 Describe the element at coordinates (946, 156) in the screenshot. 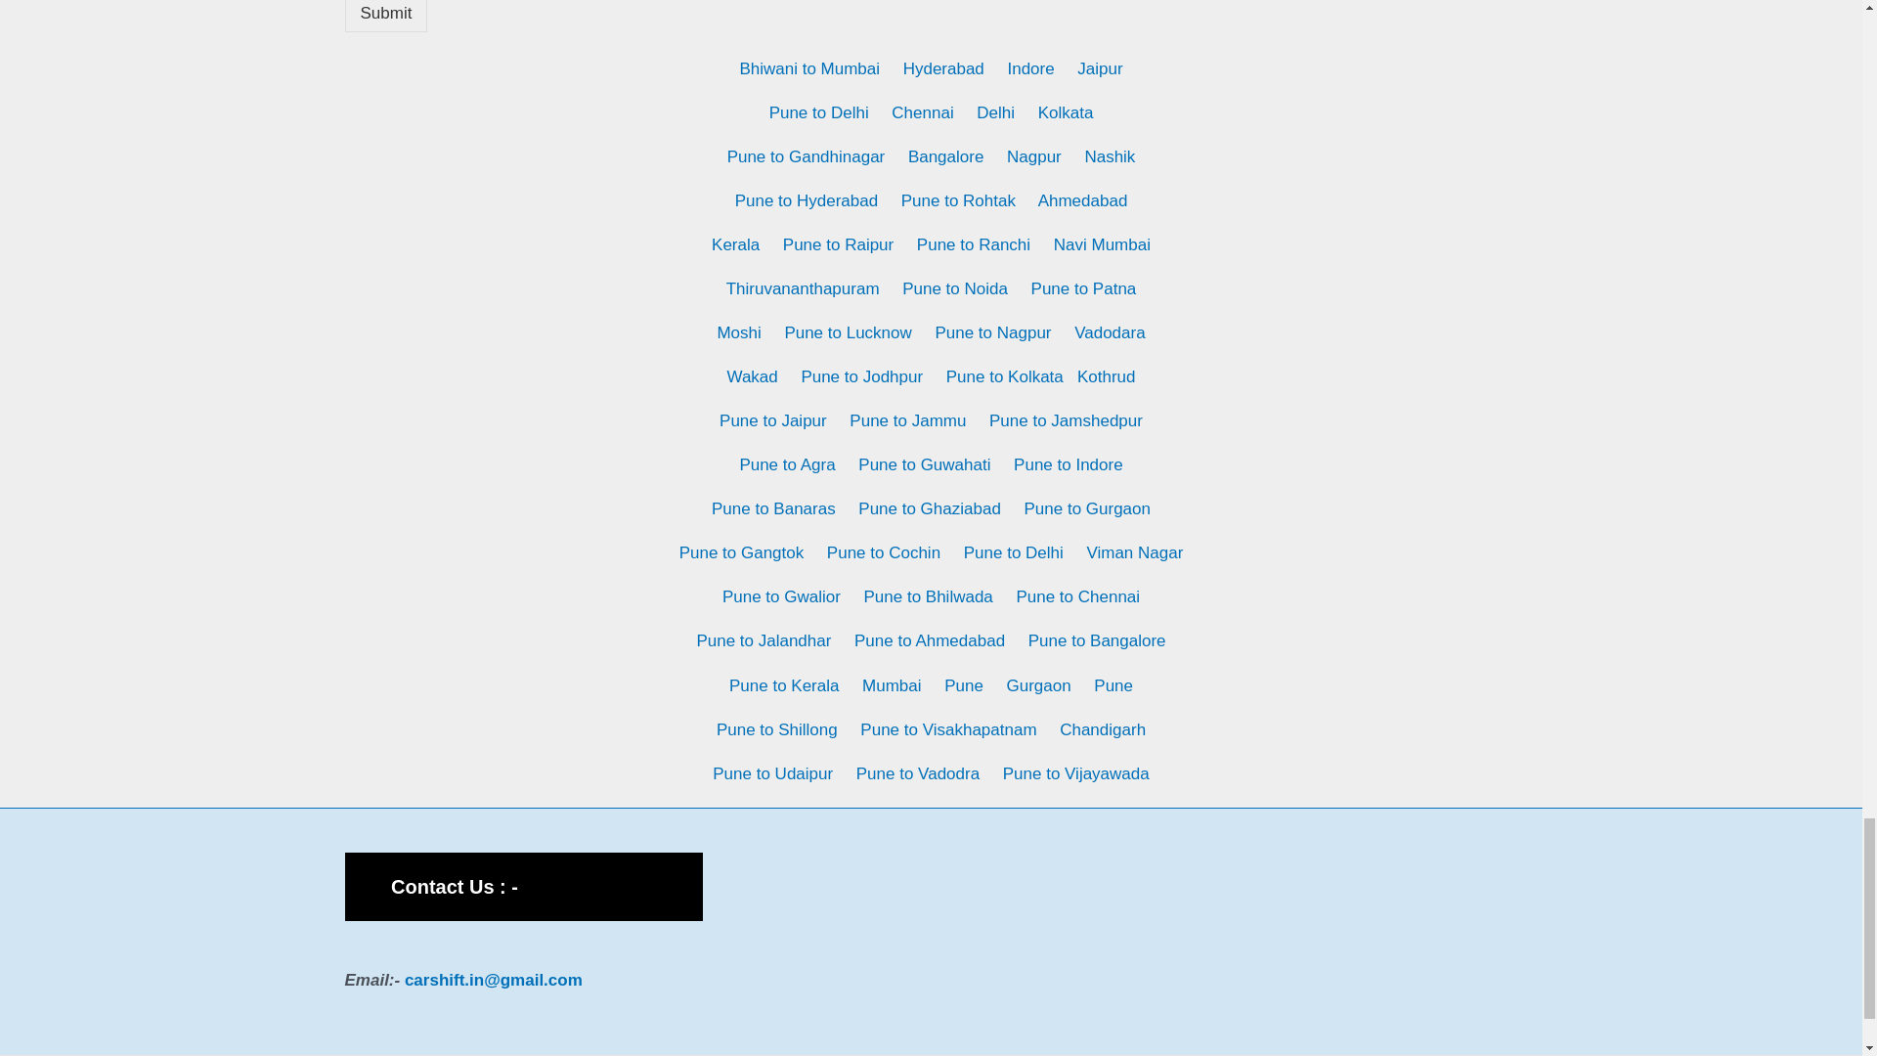

I see `Bangalore` at that location.